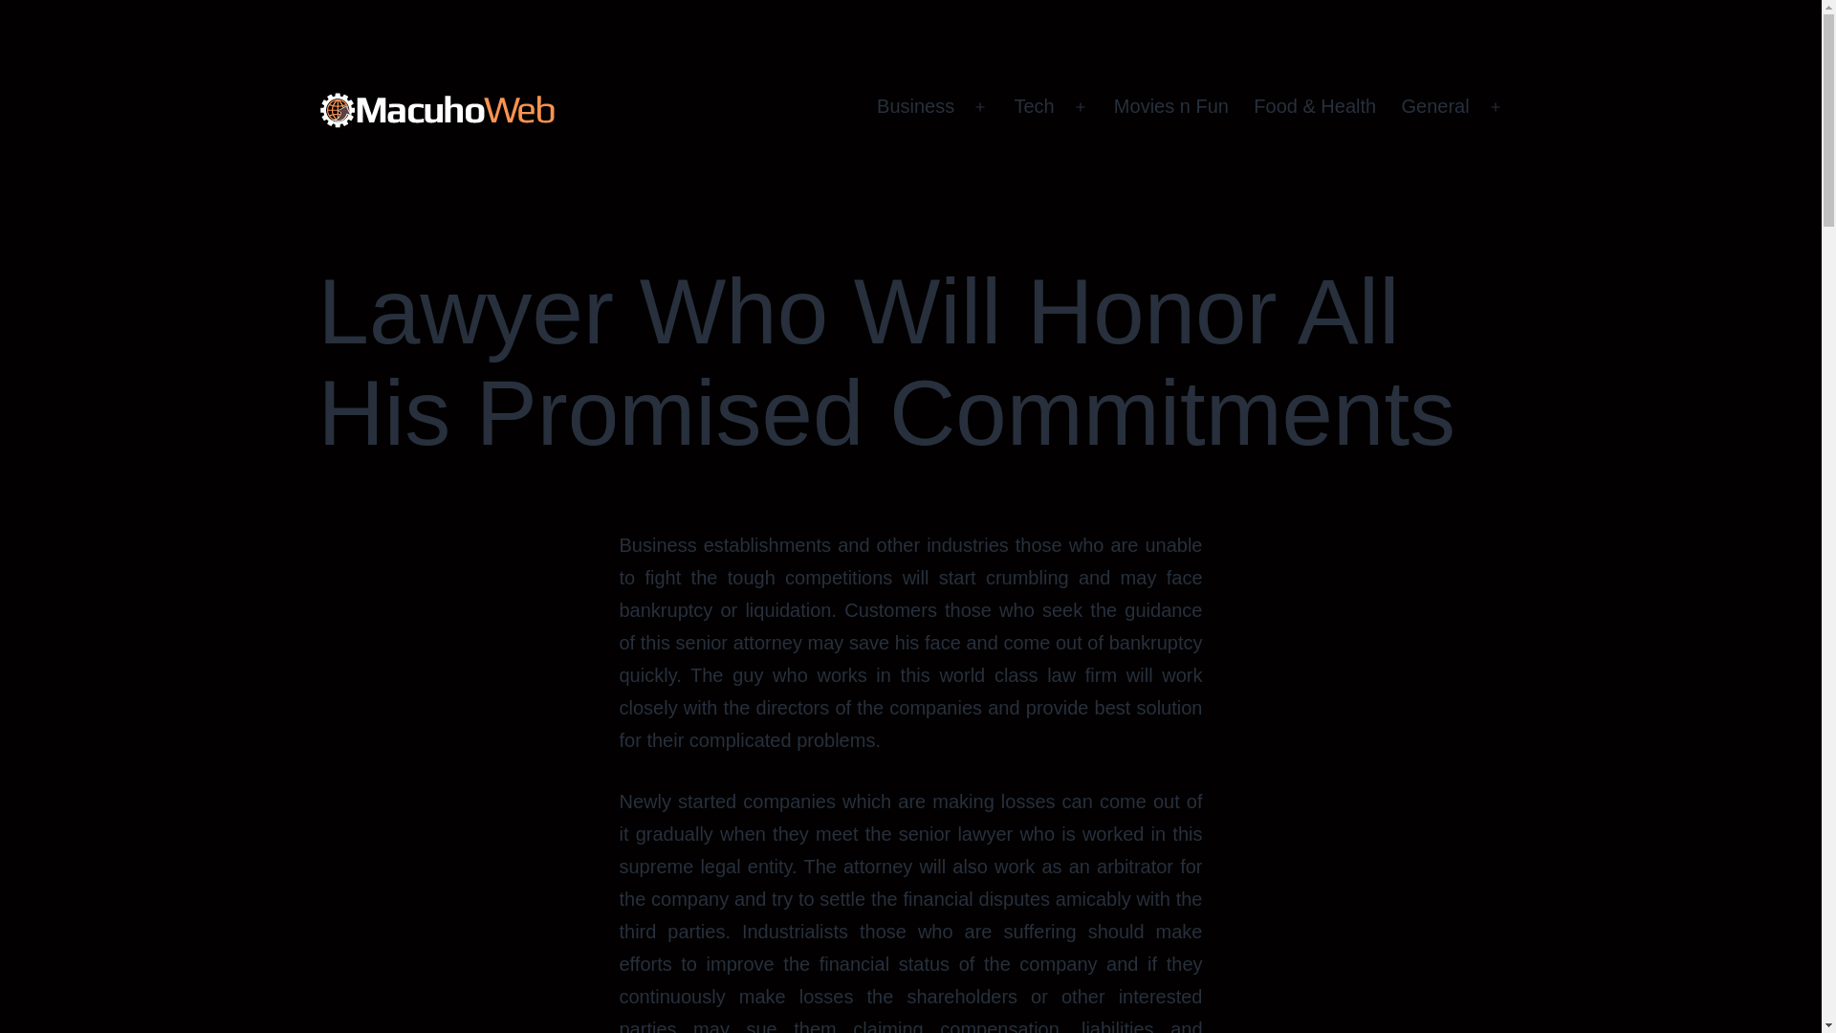 This screenshot has height=1033, width=1836. I want to click on Business, so click(916, 107).